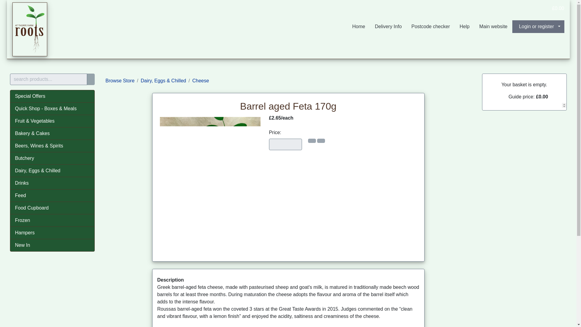  Describe the element at coordinates (538, 27) in the screenshot. I see `  Login or register  ` at that location.